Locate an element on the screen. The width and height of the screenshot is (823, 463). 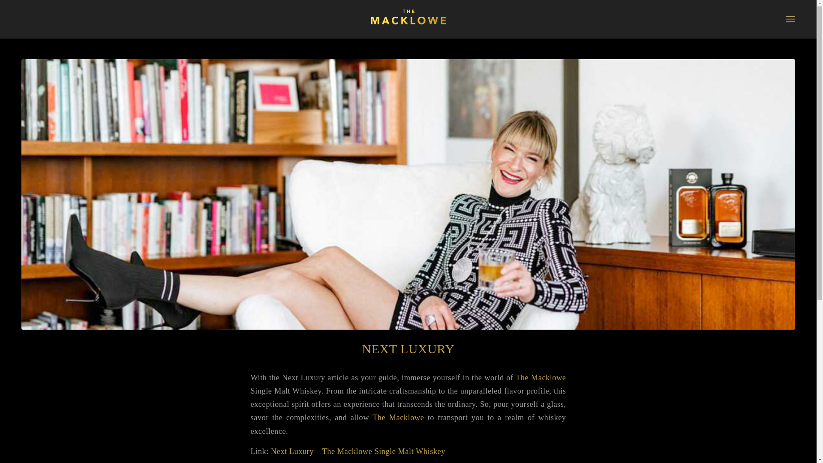
The Macklowe is located at coordinates (398, 418).